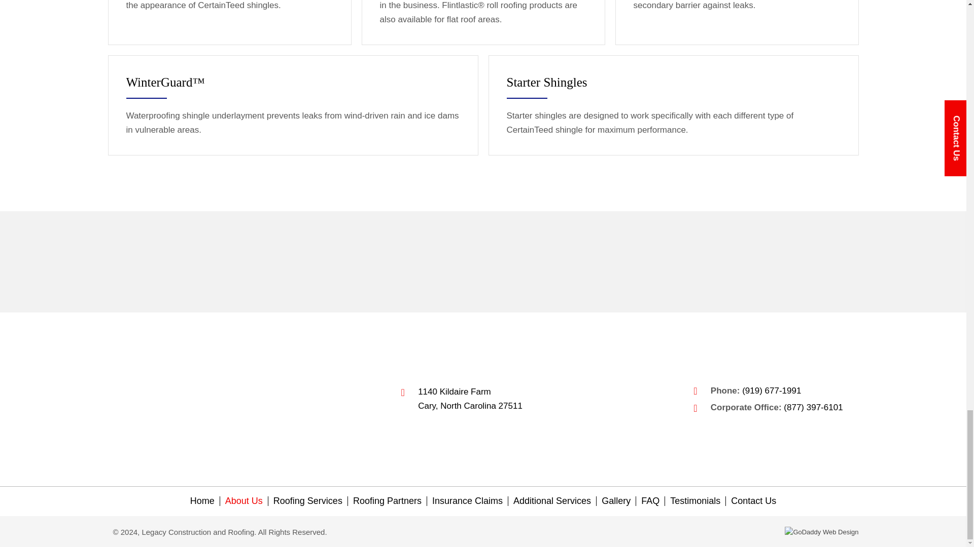  What do you see at coordinates (187, 399) in the screenshot?
I see `Legacy Construction and Roofing` at bounding box center [187, 399].